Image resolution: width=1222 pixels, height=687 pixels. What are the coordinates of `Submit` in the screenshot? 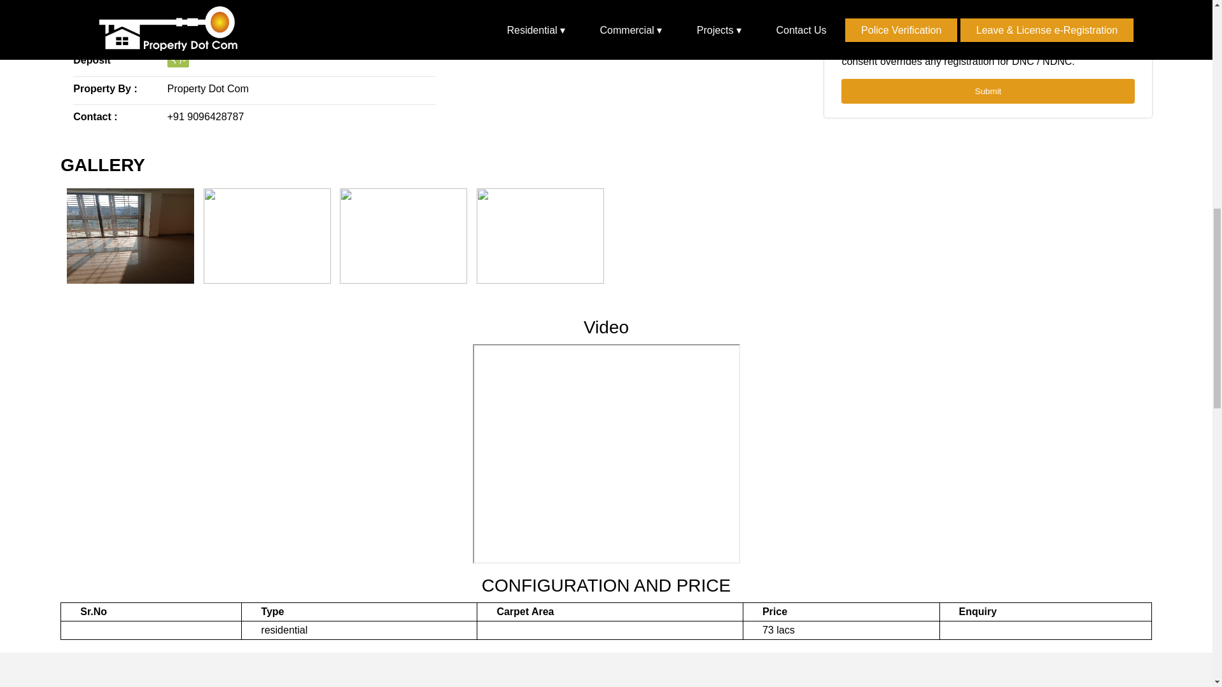 It's located at (988, 92).